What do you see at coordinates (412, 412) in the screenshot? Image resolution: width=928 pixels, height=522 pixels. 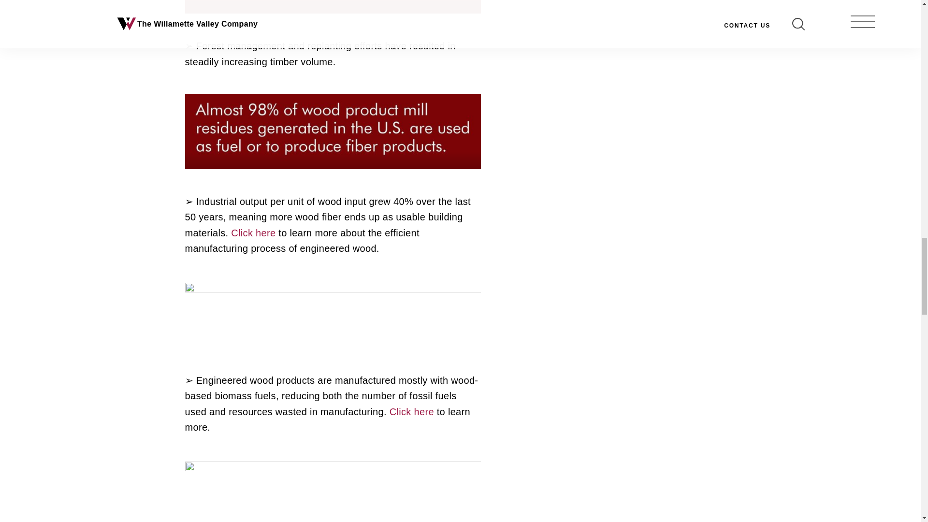 I see `Click here` at bounding box center [412, 412].